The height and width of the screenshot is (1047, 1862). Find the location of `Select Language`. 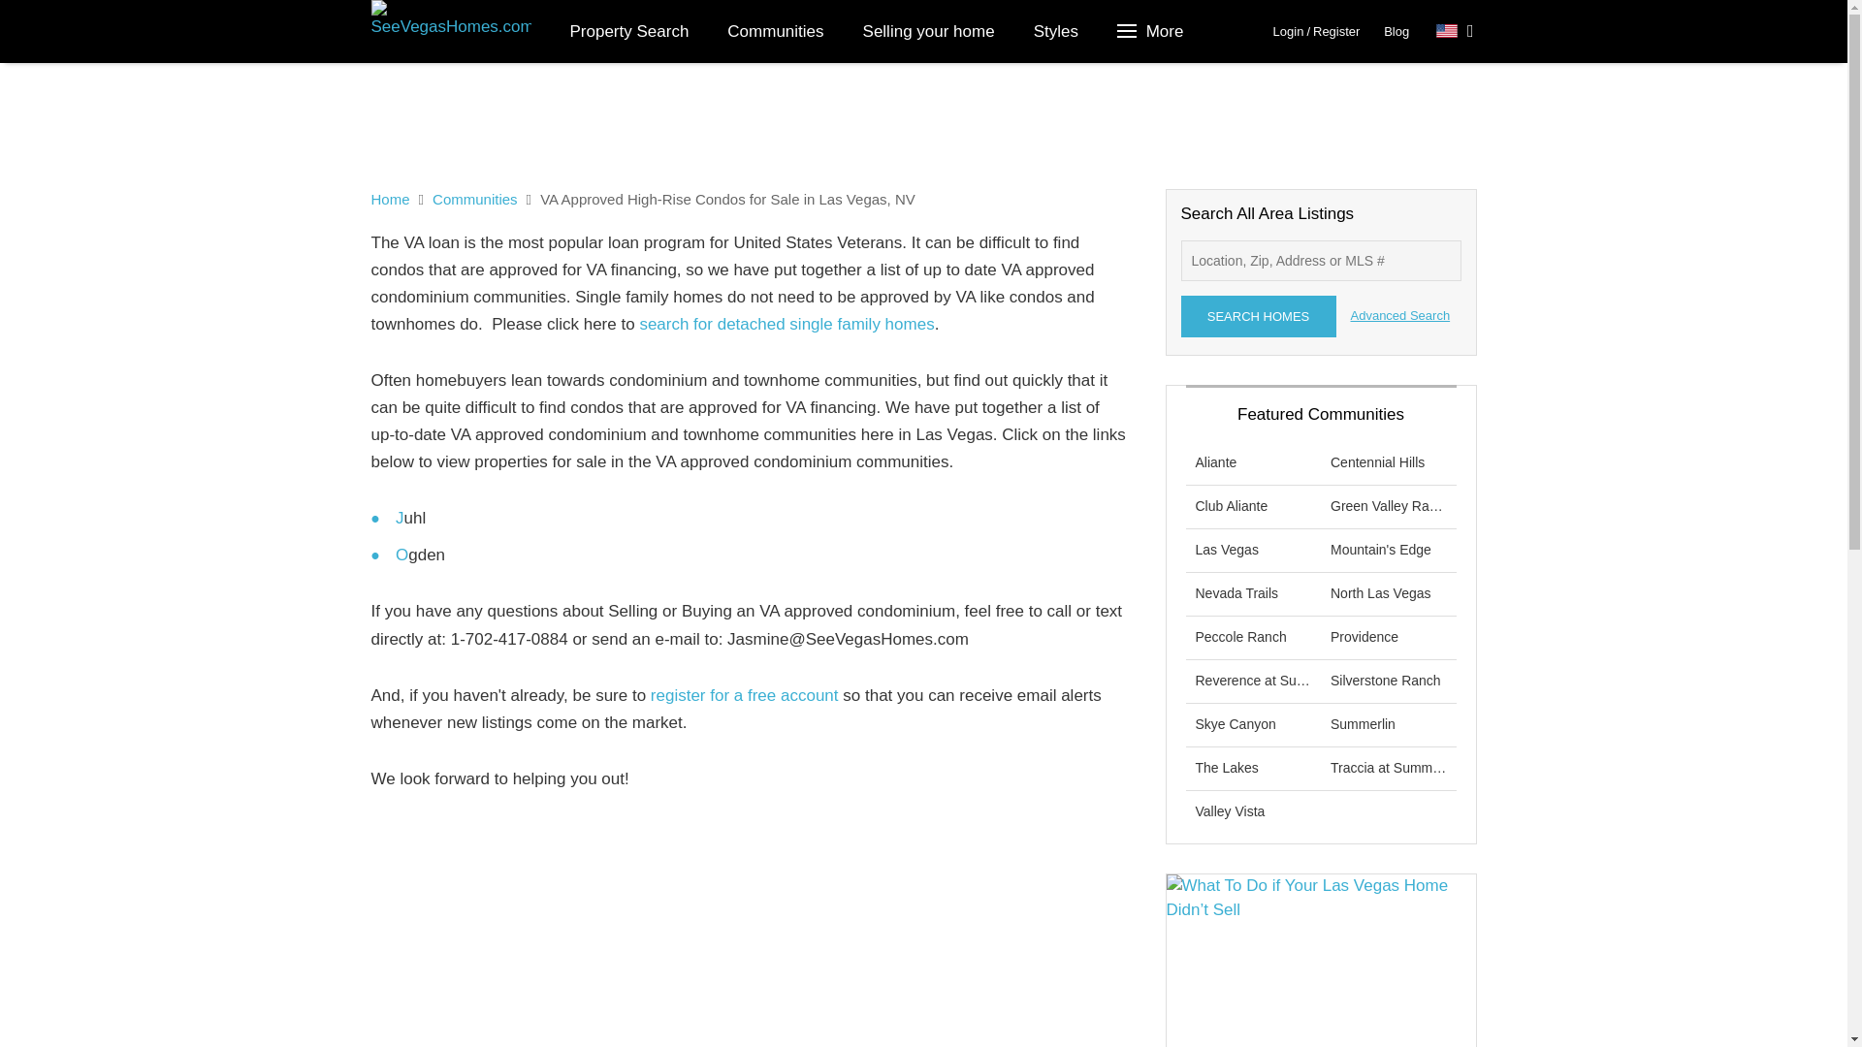

Select Language is located at coordinates (1455, 31).